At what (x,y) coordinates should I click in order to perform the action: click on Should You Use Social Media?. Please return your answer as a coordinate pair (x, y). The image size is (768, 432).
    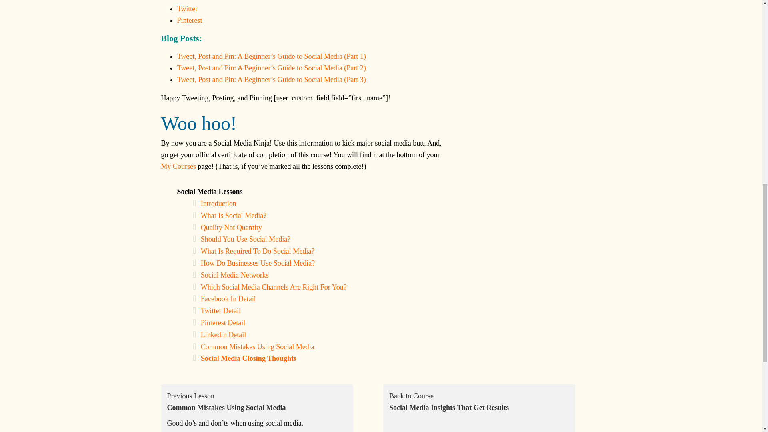
    Looking at the image, I should click on (246, 239).